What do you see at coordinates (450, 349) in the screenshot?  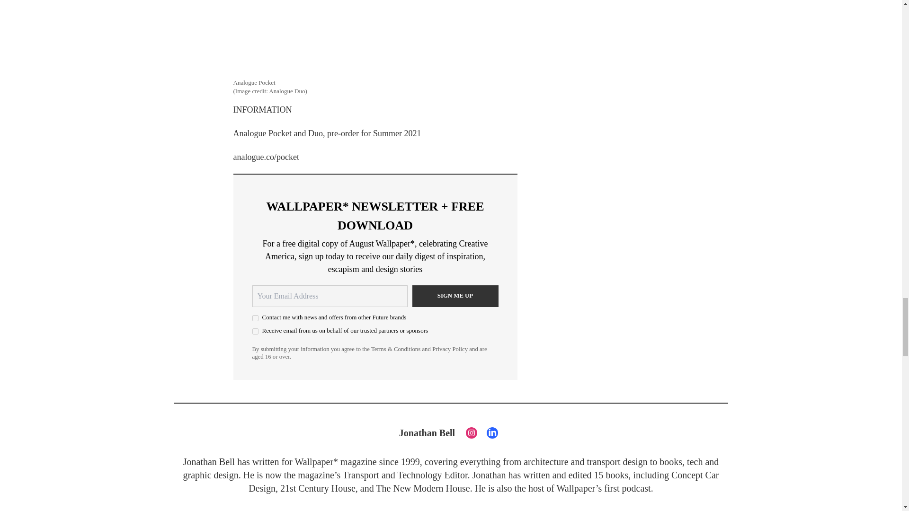 I see `Privacy Policy` at bounding box center [450, 349].